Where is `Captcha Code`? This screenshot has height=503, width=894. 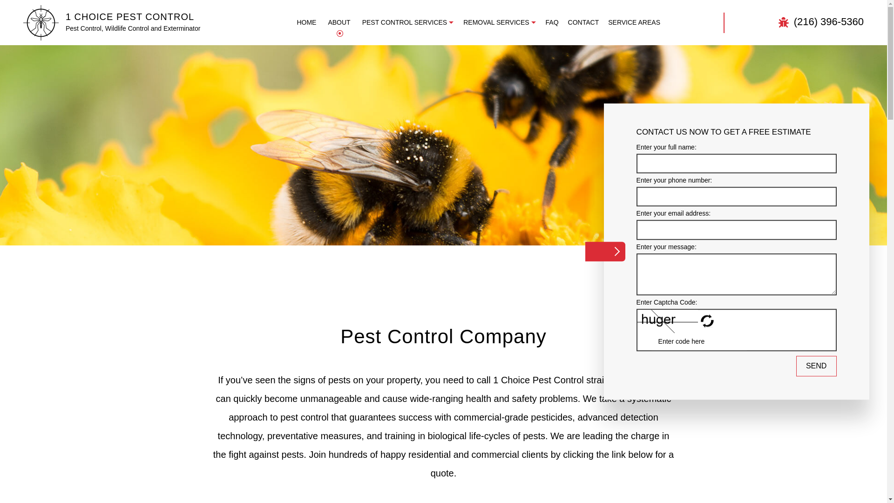
Captcha Code is located at coordinates (699, 342).